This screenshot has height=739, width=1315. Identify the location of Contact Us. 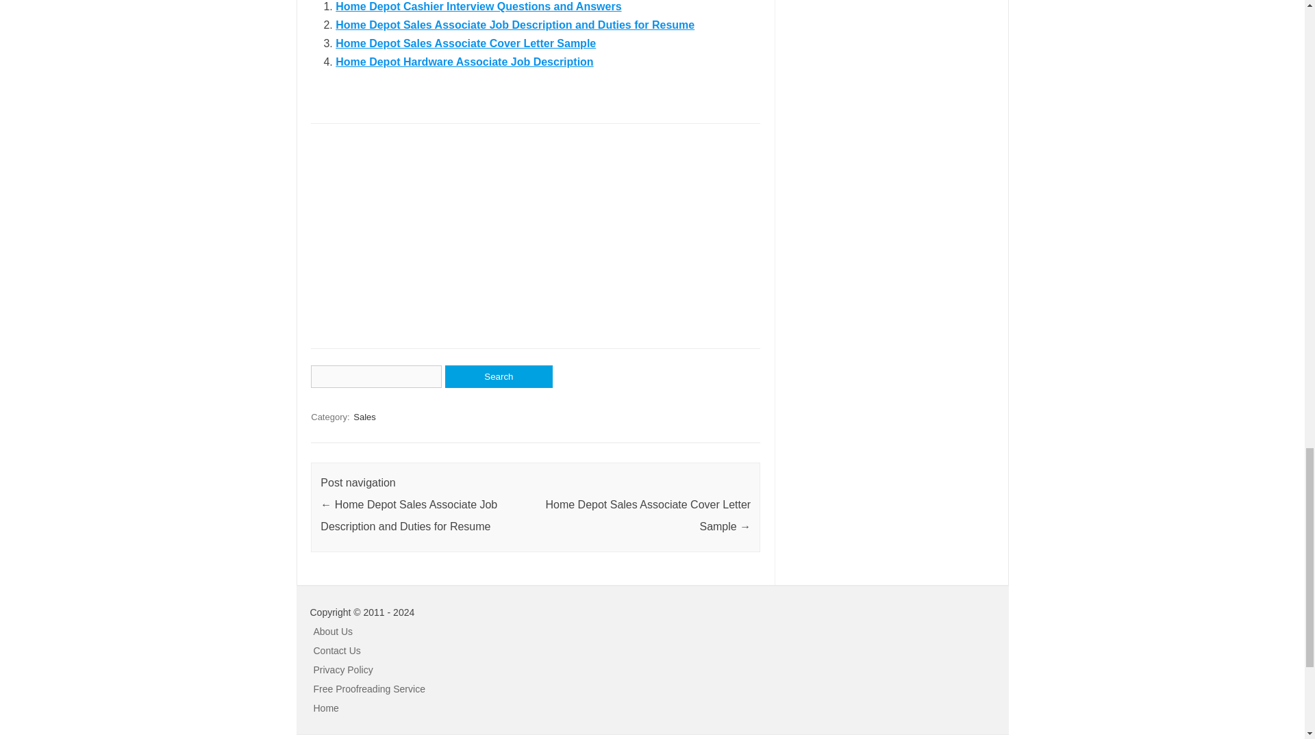
(337, 650).